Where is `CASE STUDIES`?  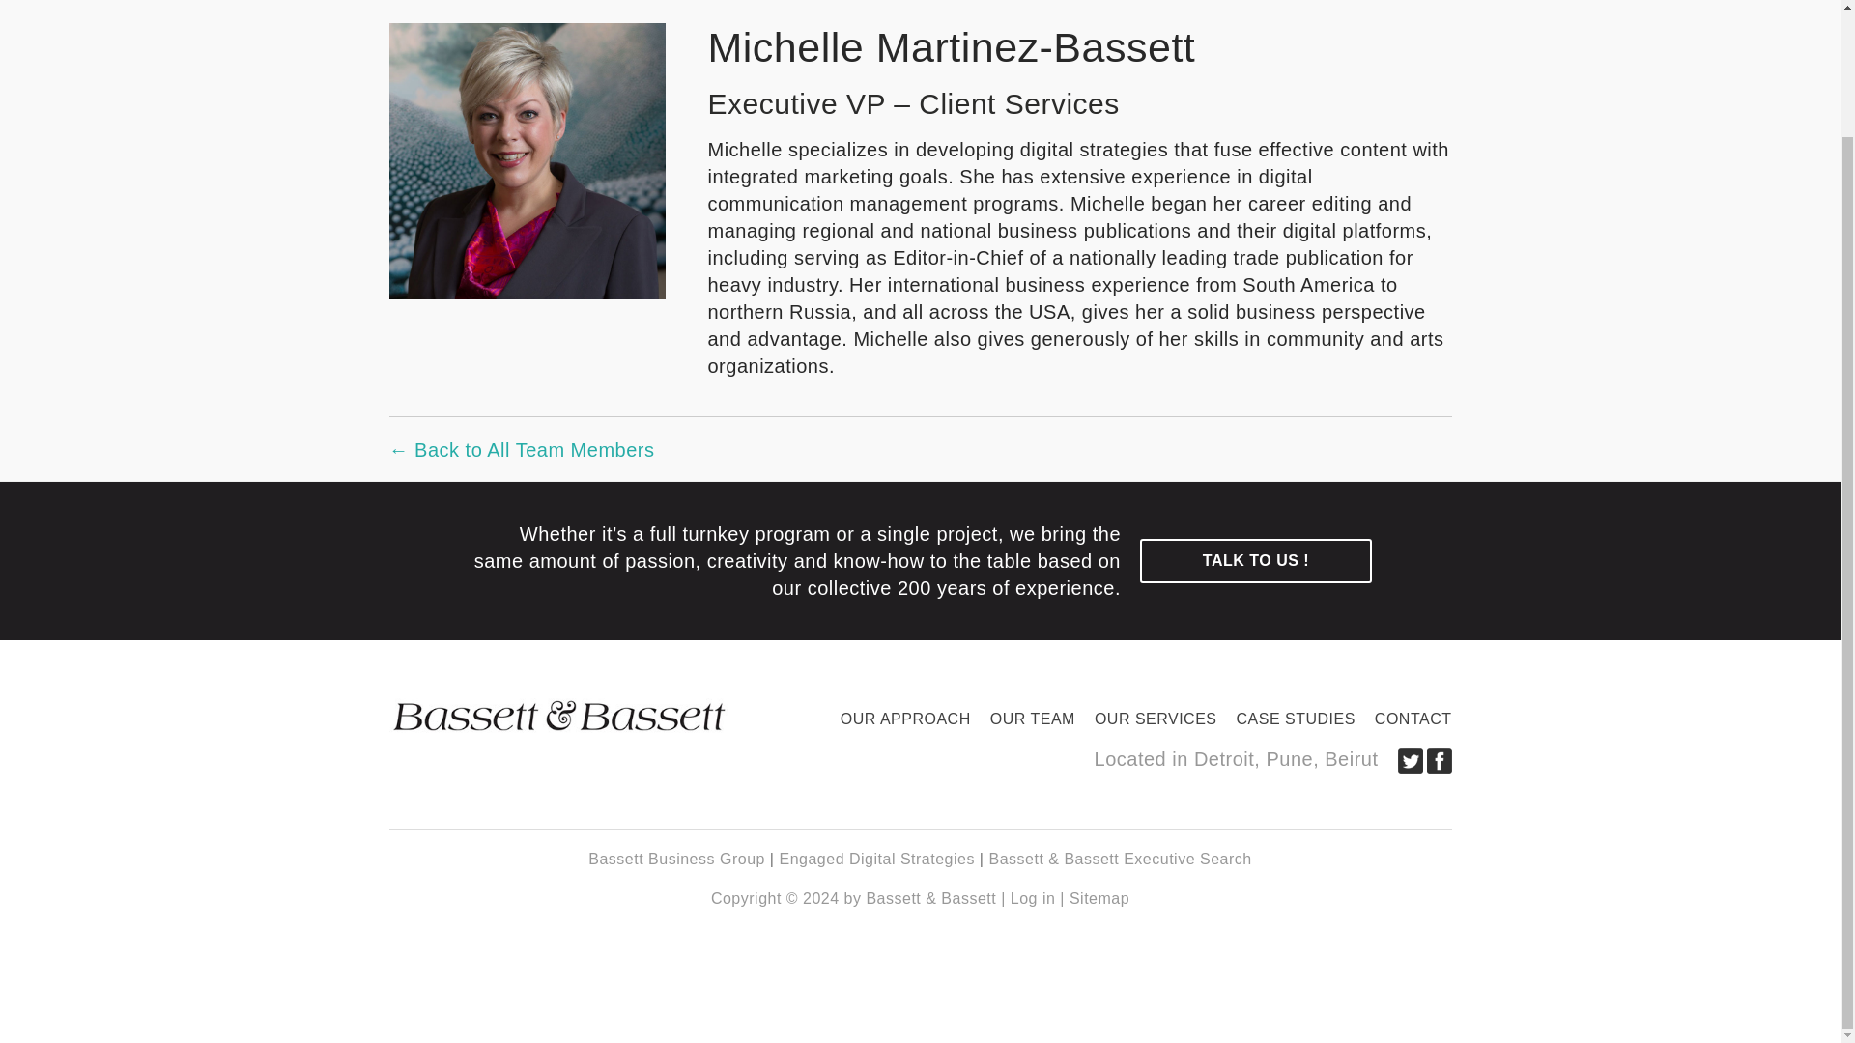
CASE STUDIES is located at coordinates (1296, 719).